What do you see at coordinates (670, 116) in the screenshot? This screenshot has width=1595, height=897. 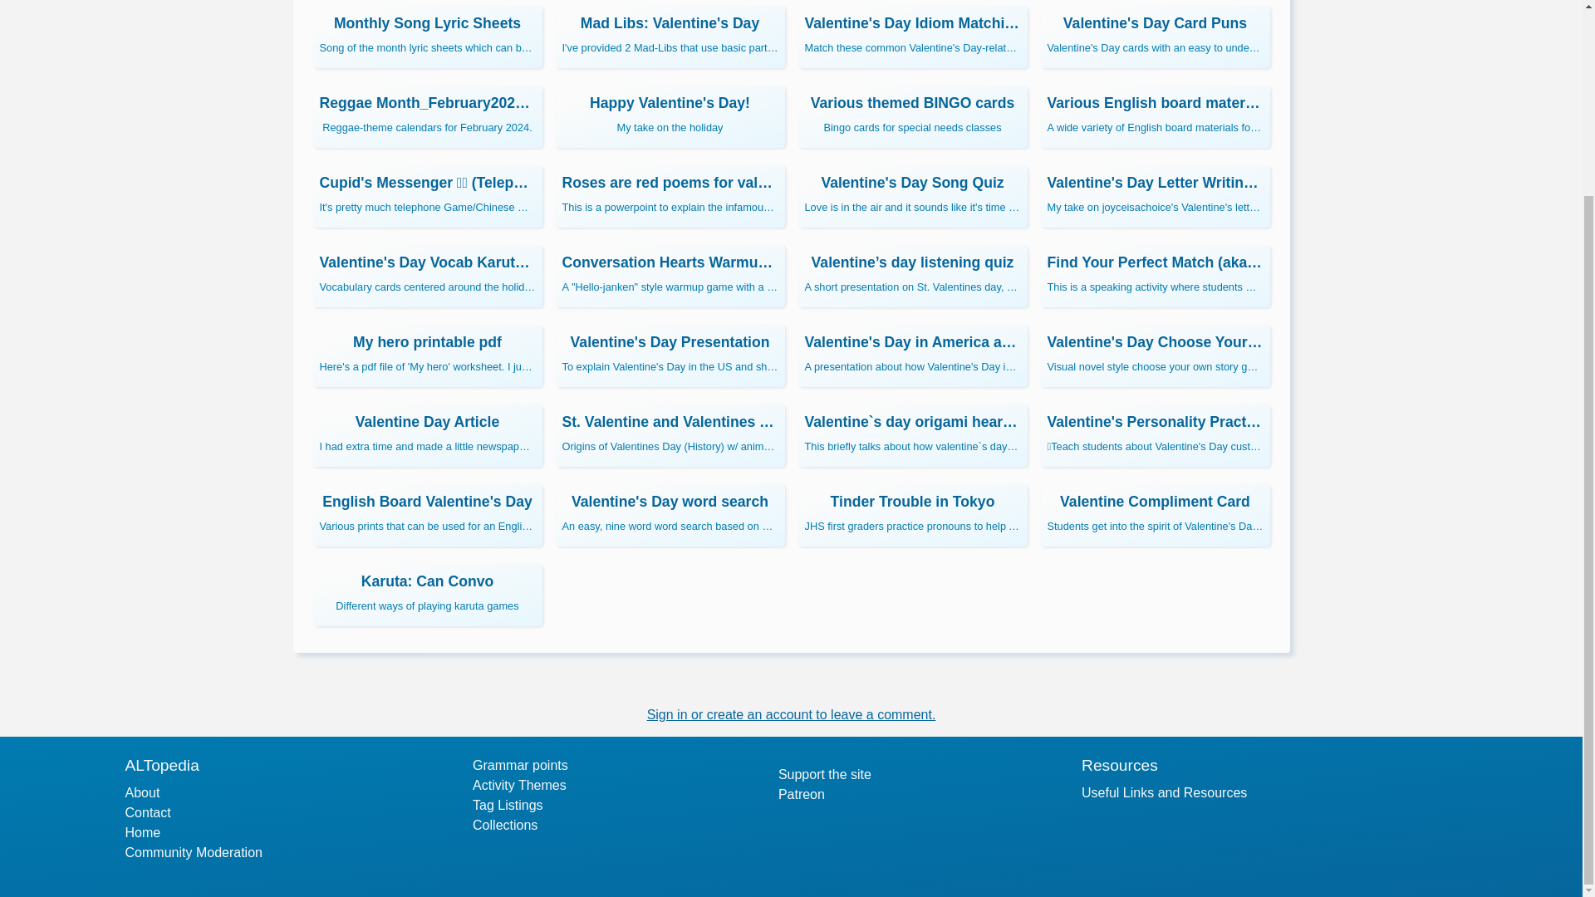 I see `My take on the holiday` at bounding box center [670, 116].